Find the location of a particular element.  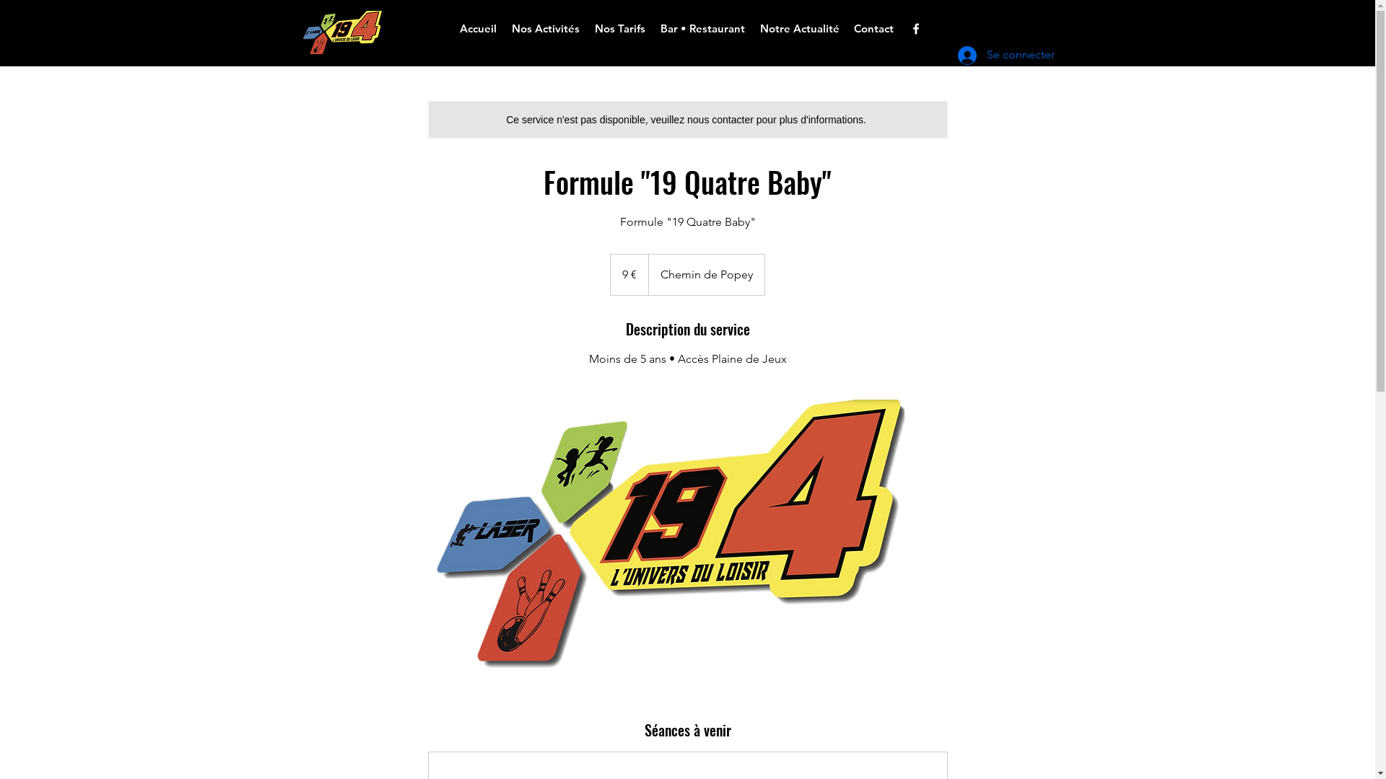

Accueil is located at coordinates (478, 29).